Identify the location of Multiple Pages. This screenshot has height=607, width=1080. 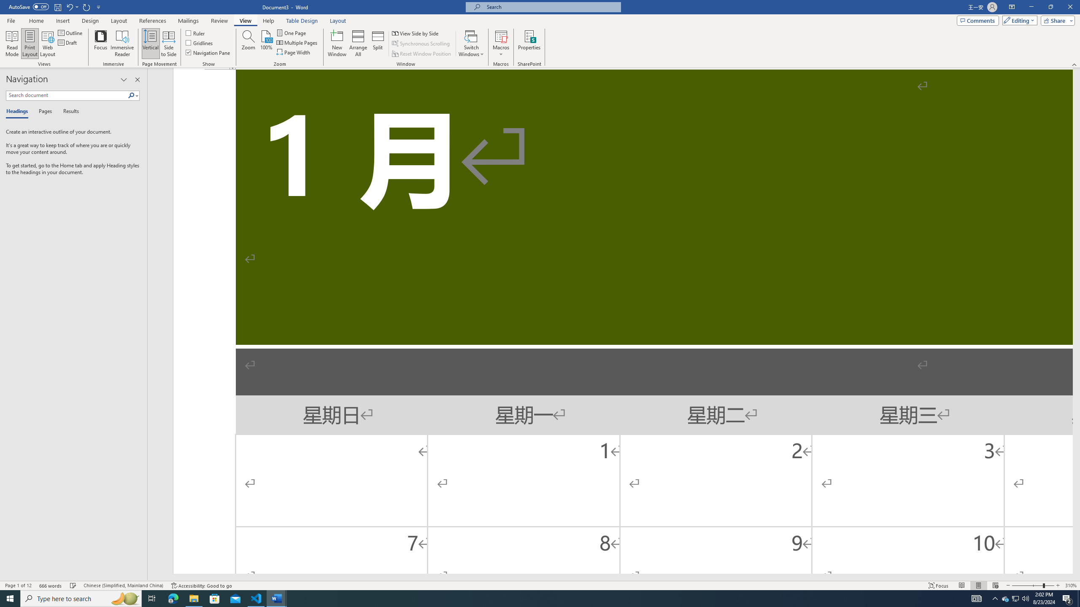
(297, 42).